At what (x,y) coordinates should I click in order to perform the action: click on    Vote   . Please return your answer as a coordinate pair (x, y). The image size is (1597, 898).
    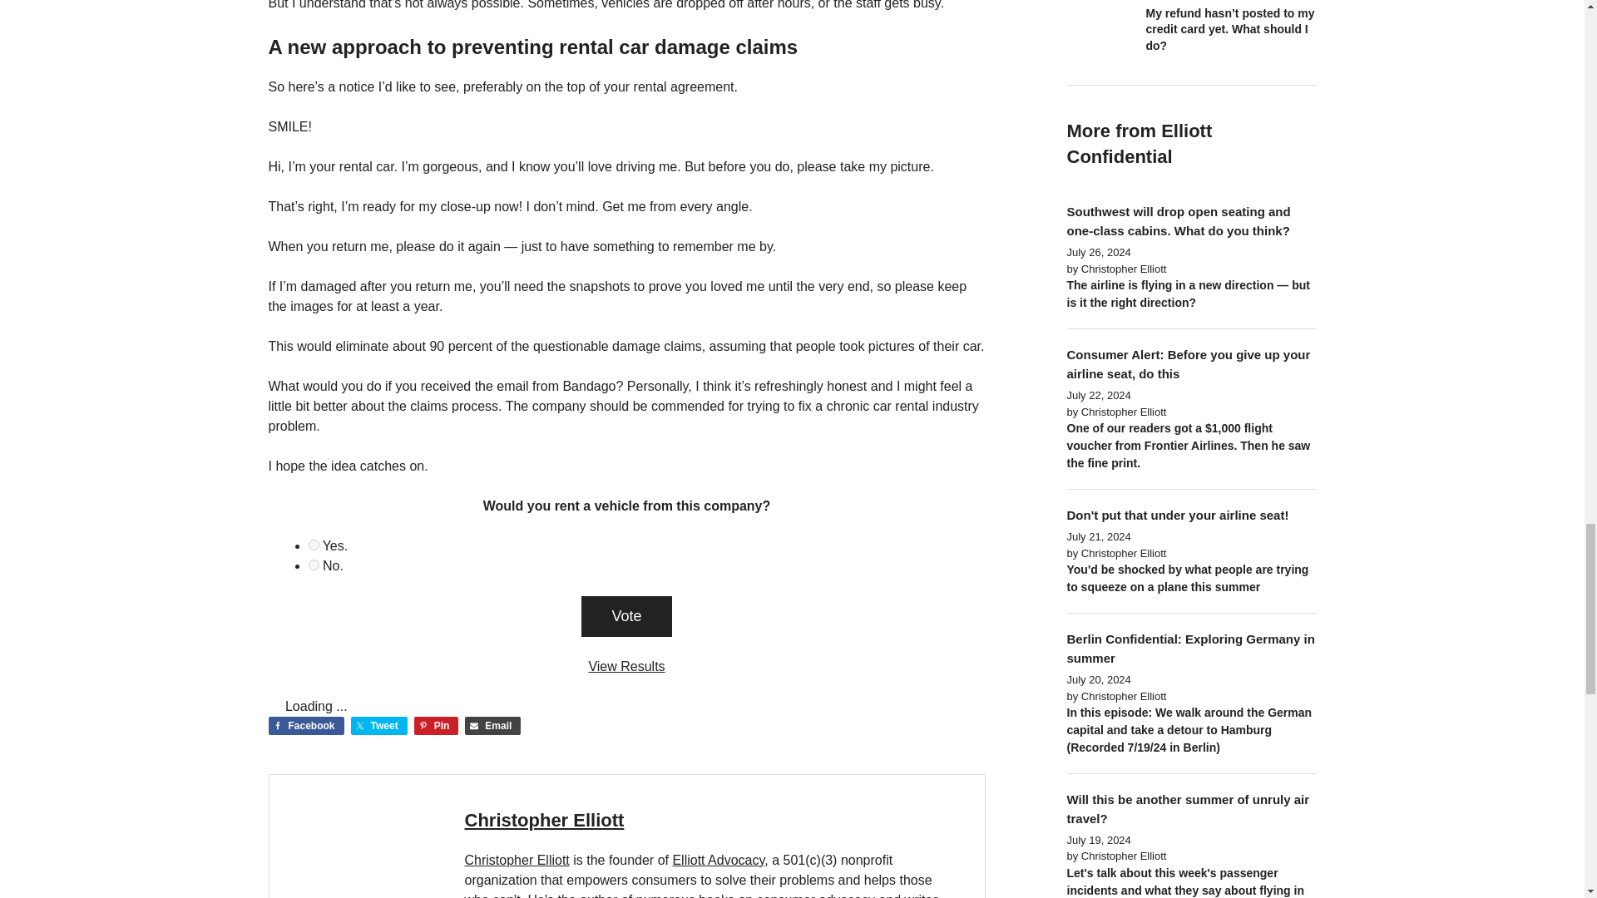
    Looking at the image, I should click on (625, 616).